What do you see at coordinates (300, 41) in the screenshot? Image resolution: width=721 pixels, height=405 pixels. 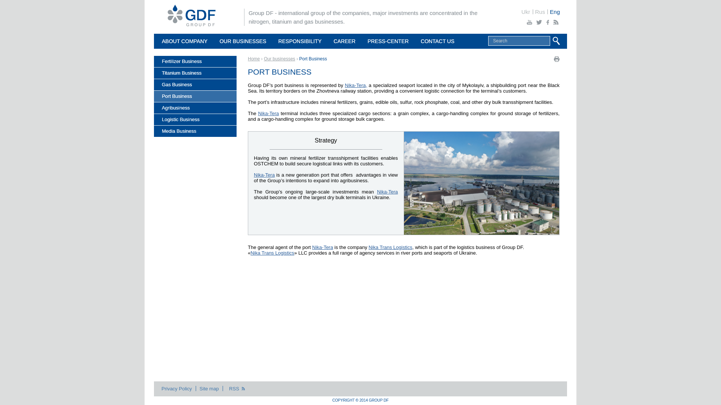 I see `RESPONSIBILITY` at bounding box center [300, 41].